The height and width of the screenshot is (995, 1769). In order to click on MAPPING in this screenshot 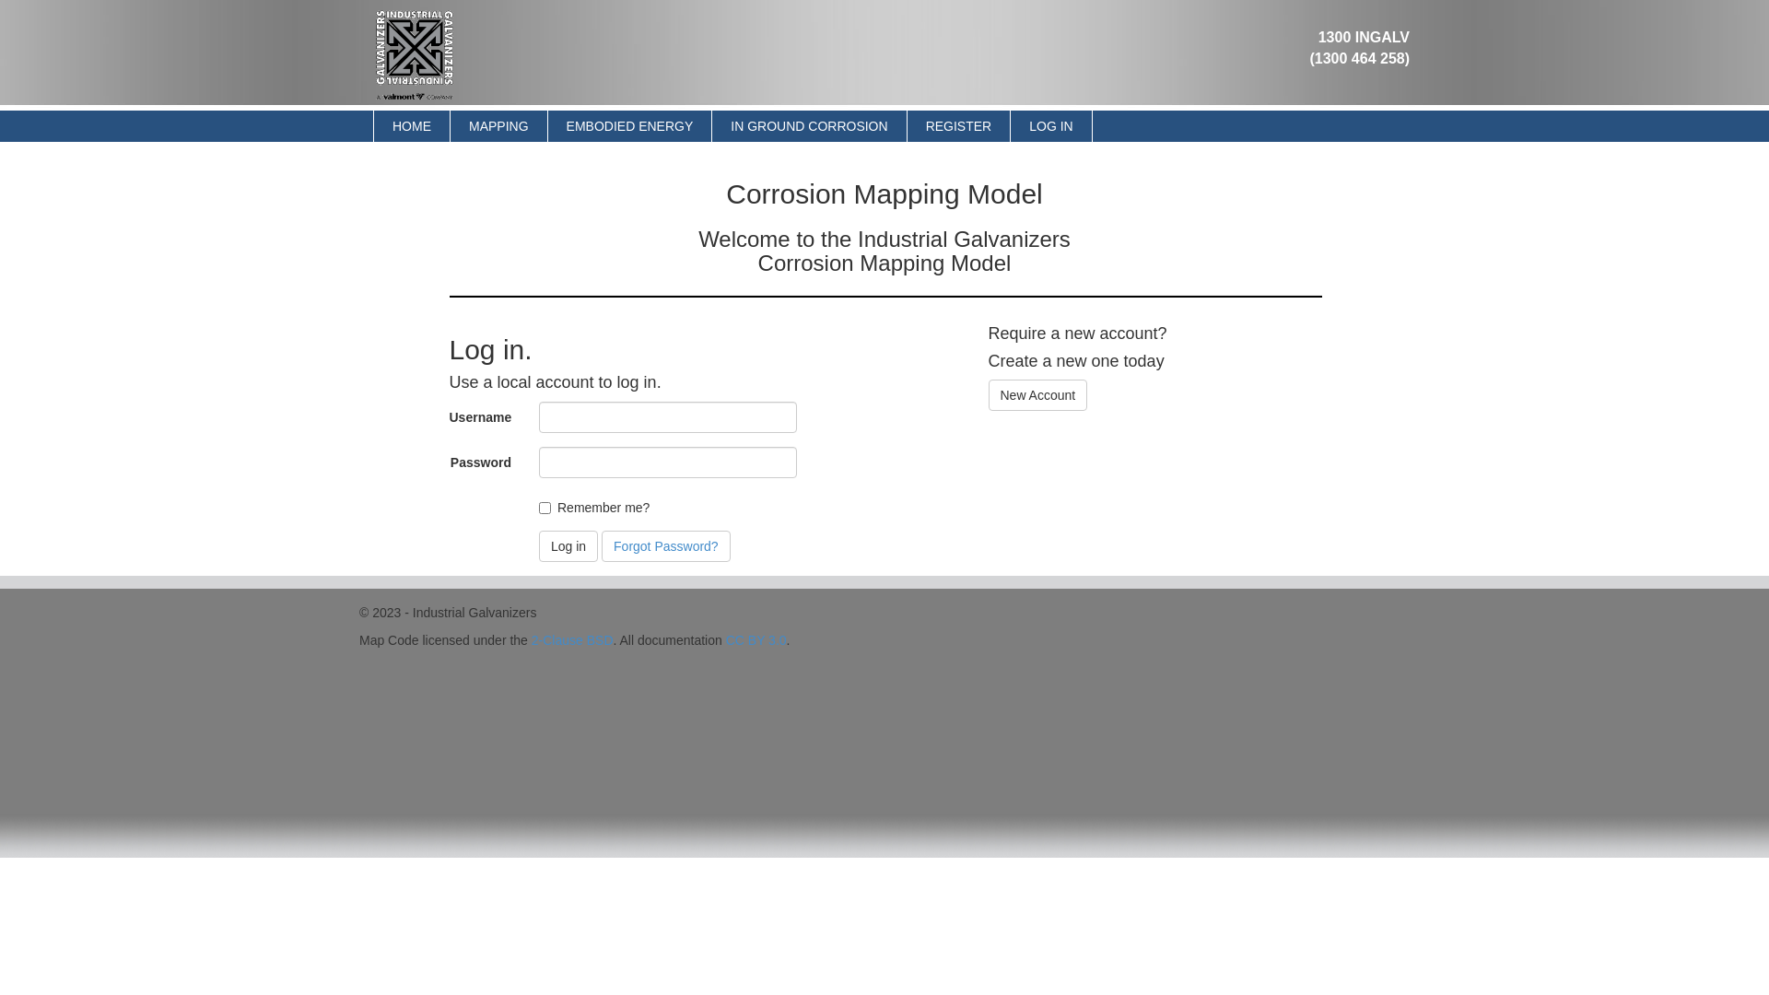, I will do `click(499, 126)`.